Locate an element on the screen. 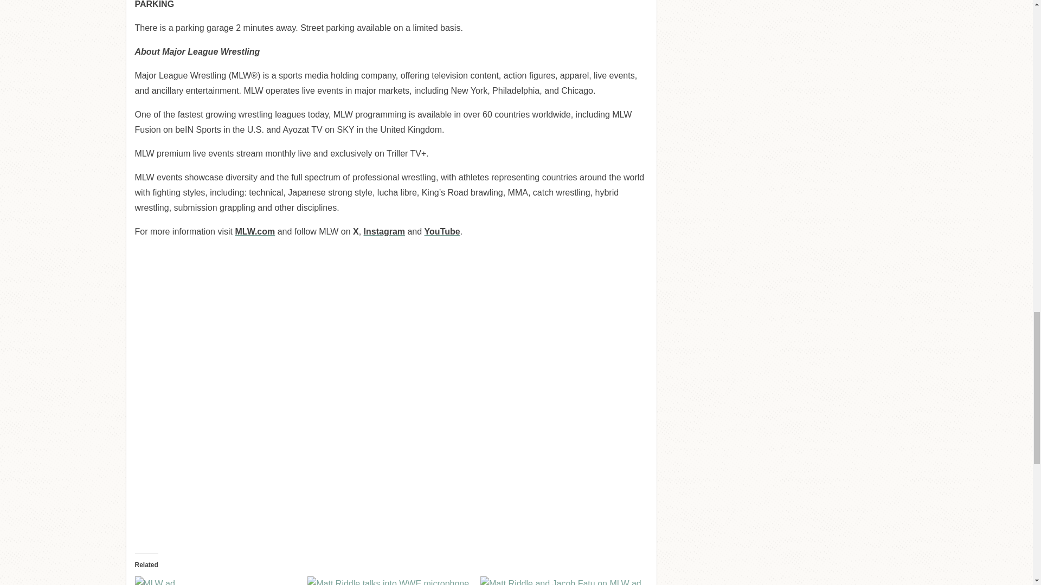 This screenshot has width=1041, height=585. MLW.com is located at coordinates (255, 232).